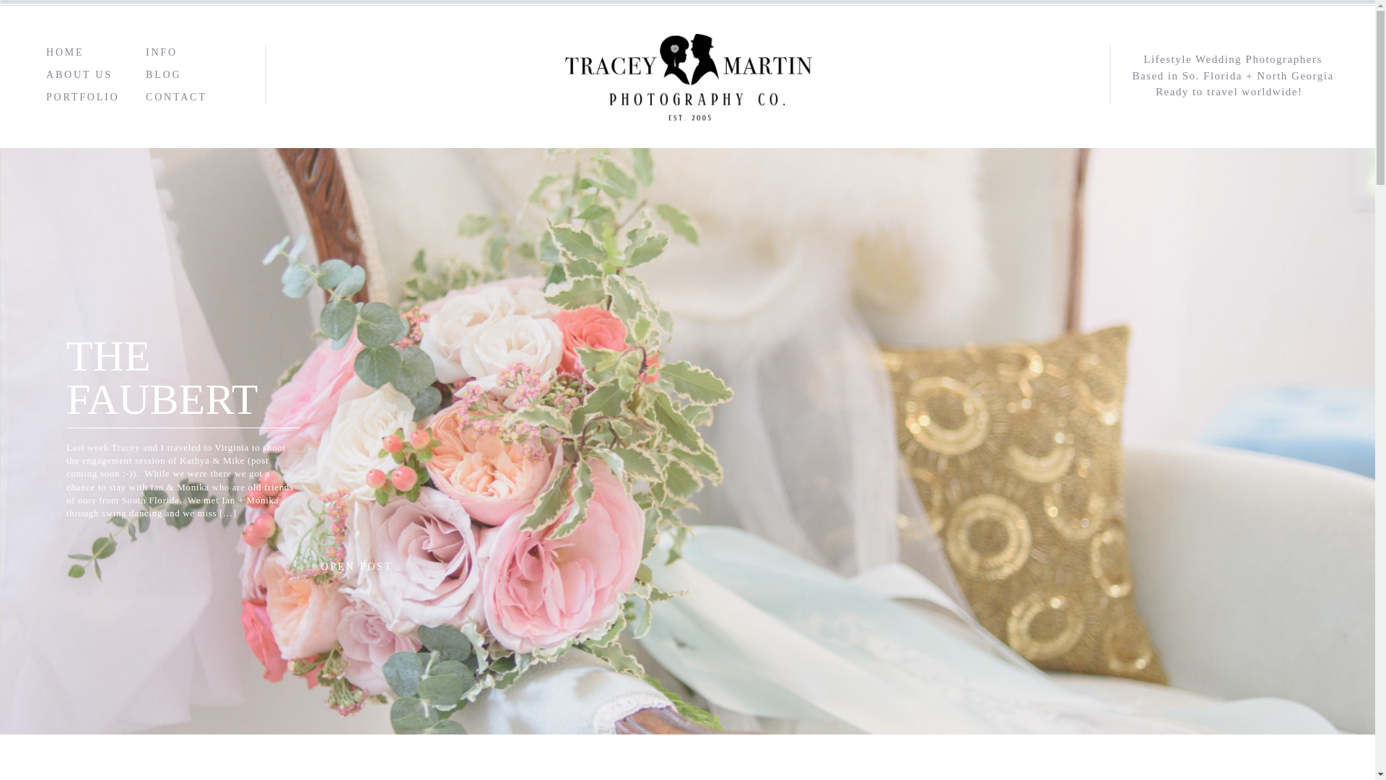 The height and width of the screenshot is (780, 1386). I want to click on PORTFOLIO, so click(1145, 26).